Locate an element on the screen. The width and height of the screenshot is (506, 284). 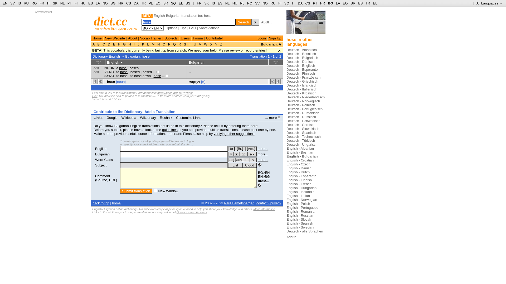
English - Bosnian is located at coordinates (300, 153).